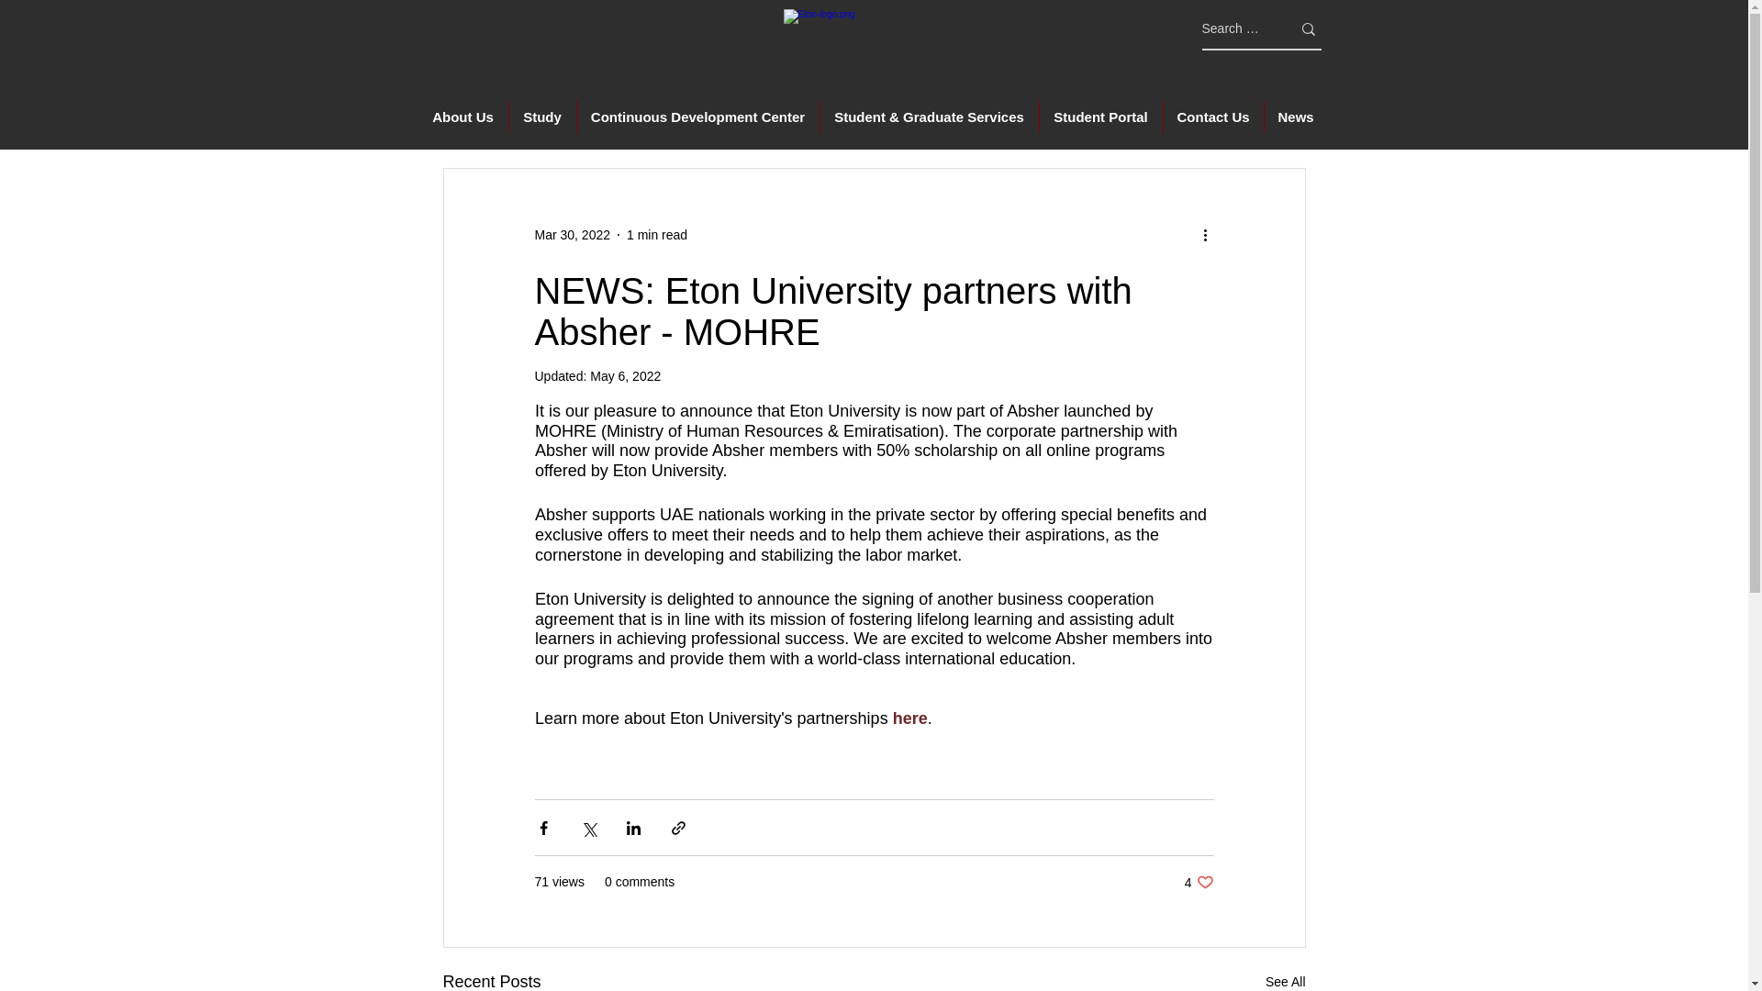  I want to click on News, so click(541, 117).